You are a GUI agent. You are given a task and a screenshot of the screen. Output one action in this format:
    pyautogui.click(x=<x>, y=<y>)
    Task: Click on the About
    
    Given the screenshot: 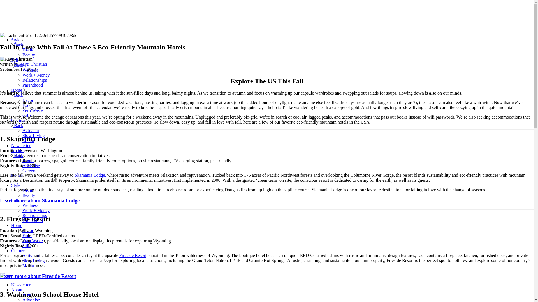 What is the action you would take?
    pyautogui.click(x=28, y=161)
    